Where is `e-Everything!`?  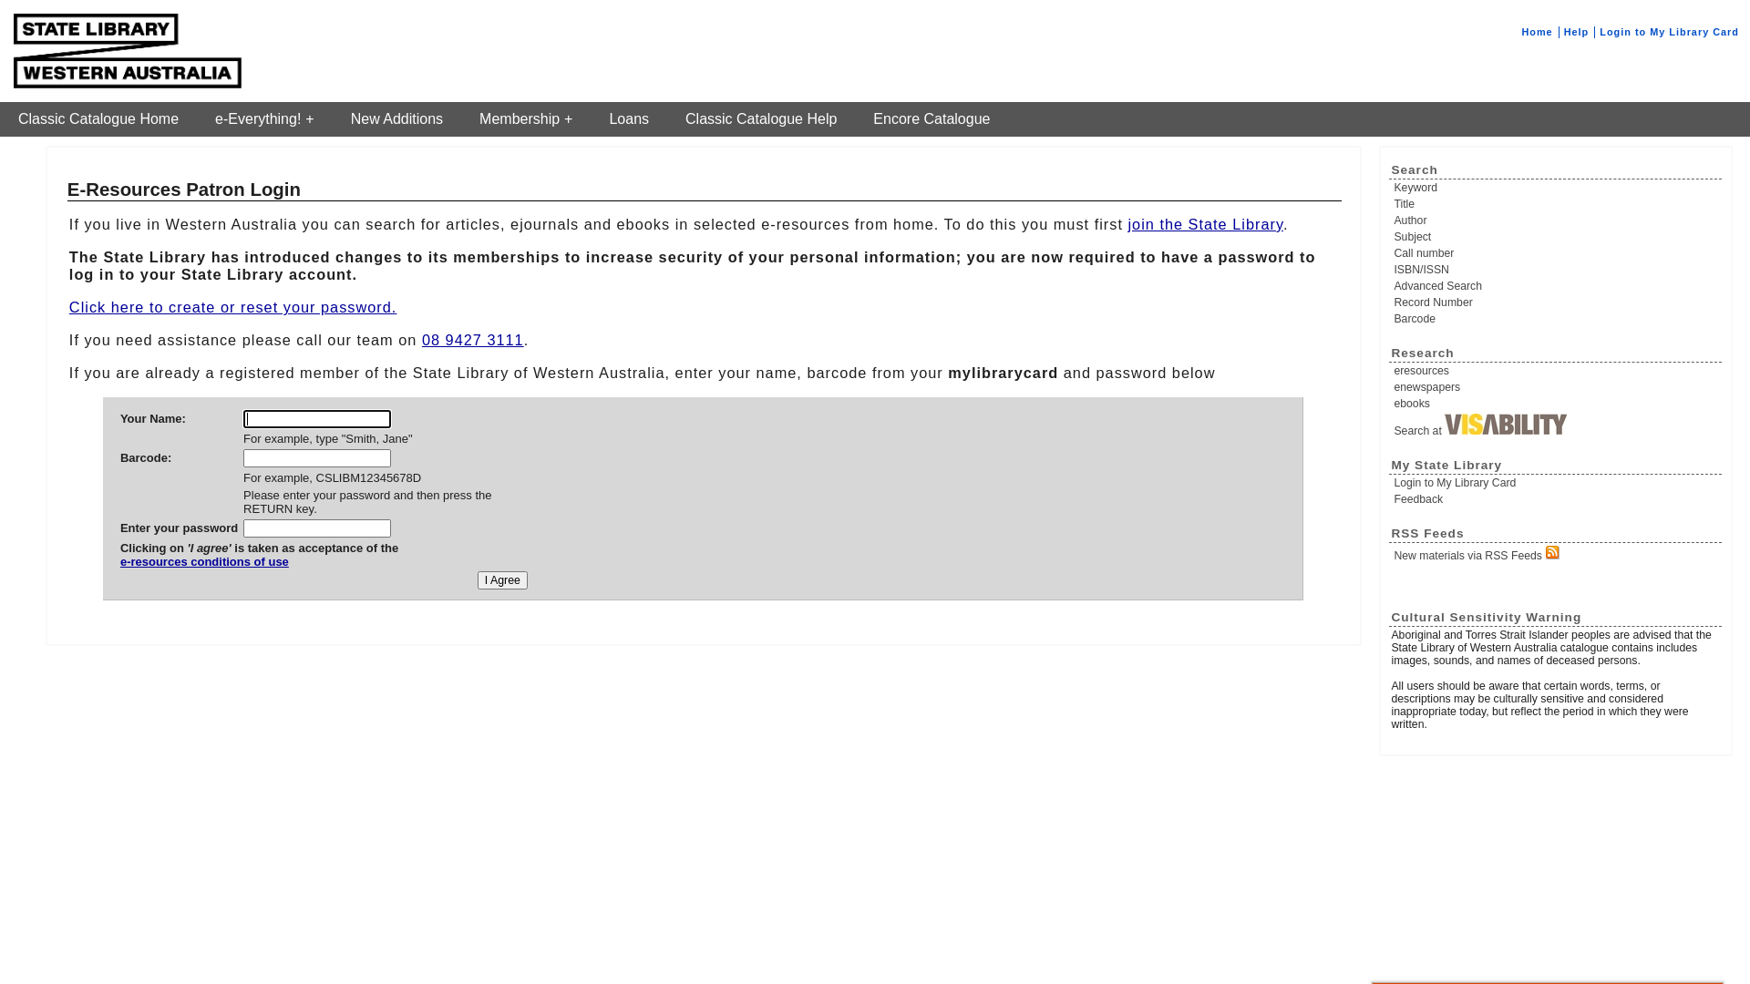 e-Everything! is located at coordinates (264, 119).